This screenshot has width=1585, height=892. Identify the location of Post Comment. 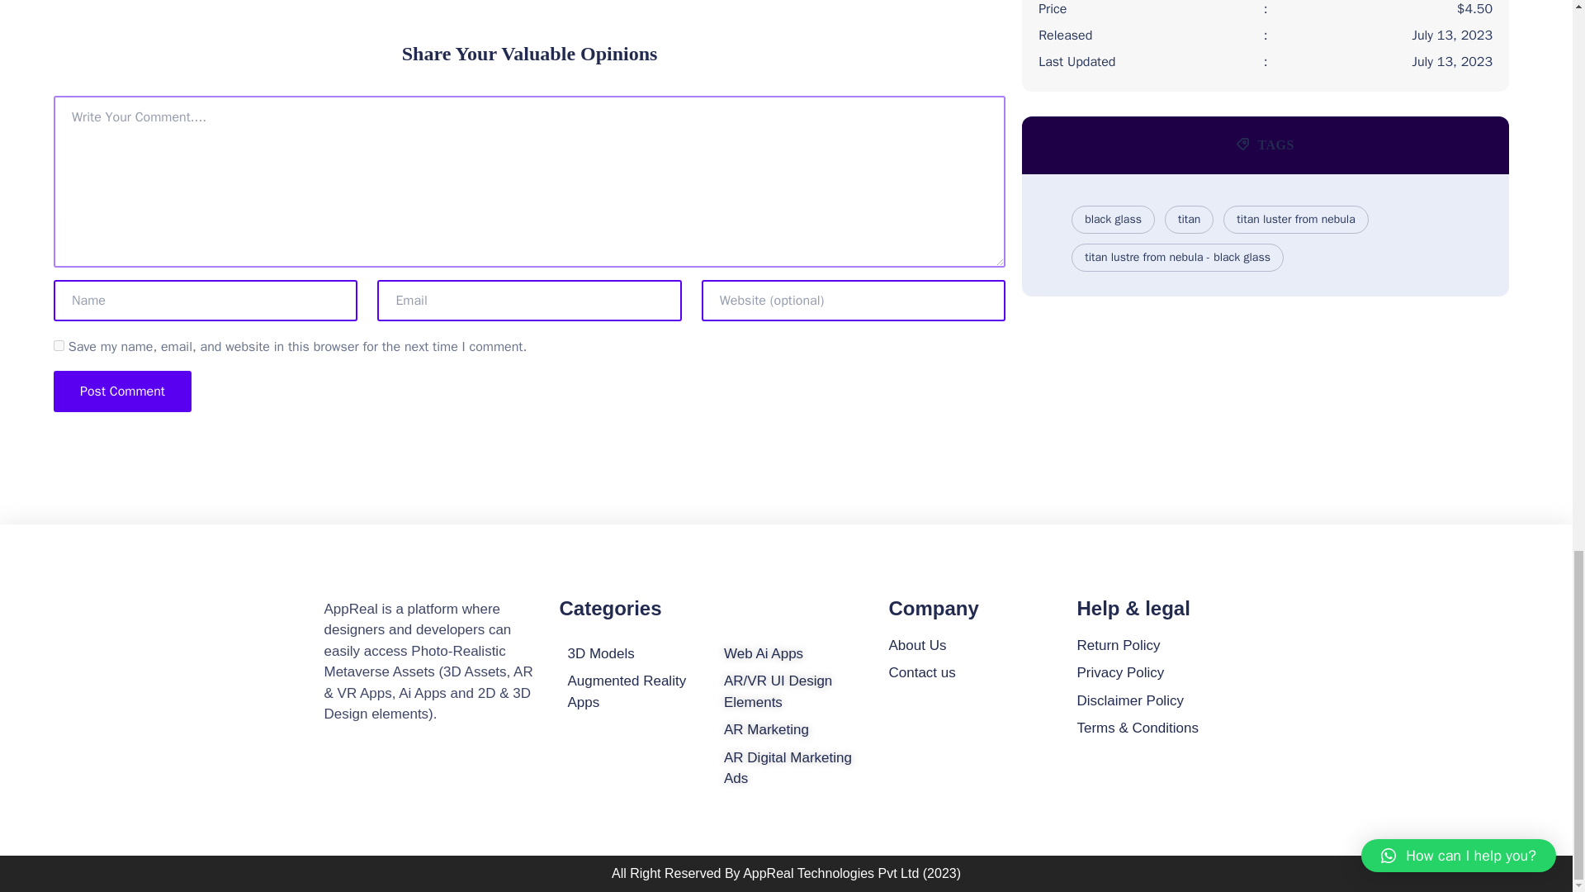
(122, 391).